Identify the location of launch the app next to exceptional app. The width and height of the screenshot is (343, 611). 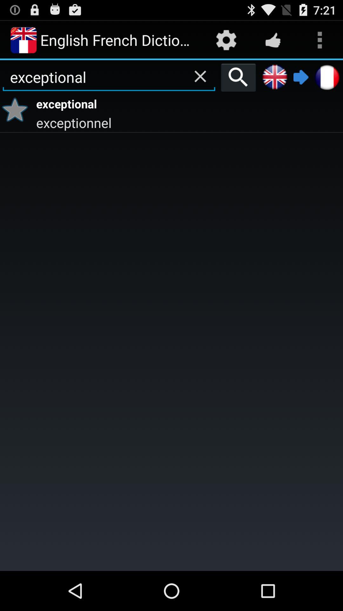
(17, 109).